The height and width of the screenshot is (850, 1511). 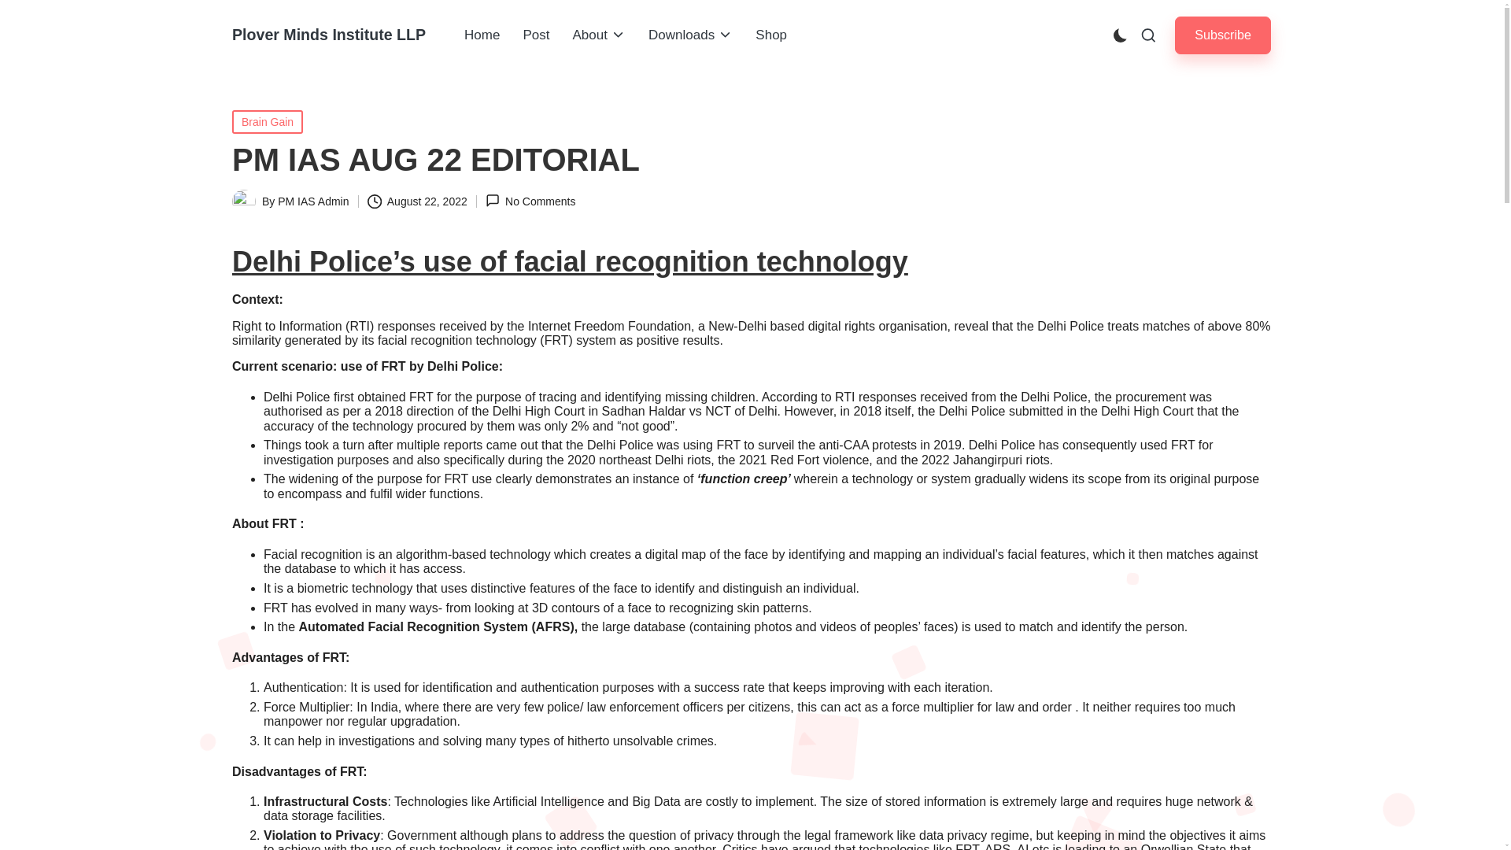 What do you see at coordinates (530, 201) in the screenshot?
I see `No Comments` at bounding box center [530, 201].